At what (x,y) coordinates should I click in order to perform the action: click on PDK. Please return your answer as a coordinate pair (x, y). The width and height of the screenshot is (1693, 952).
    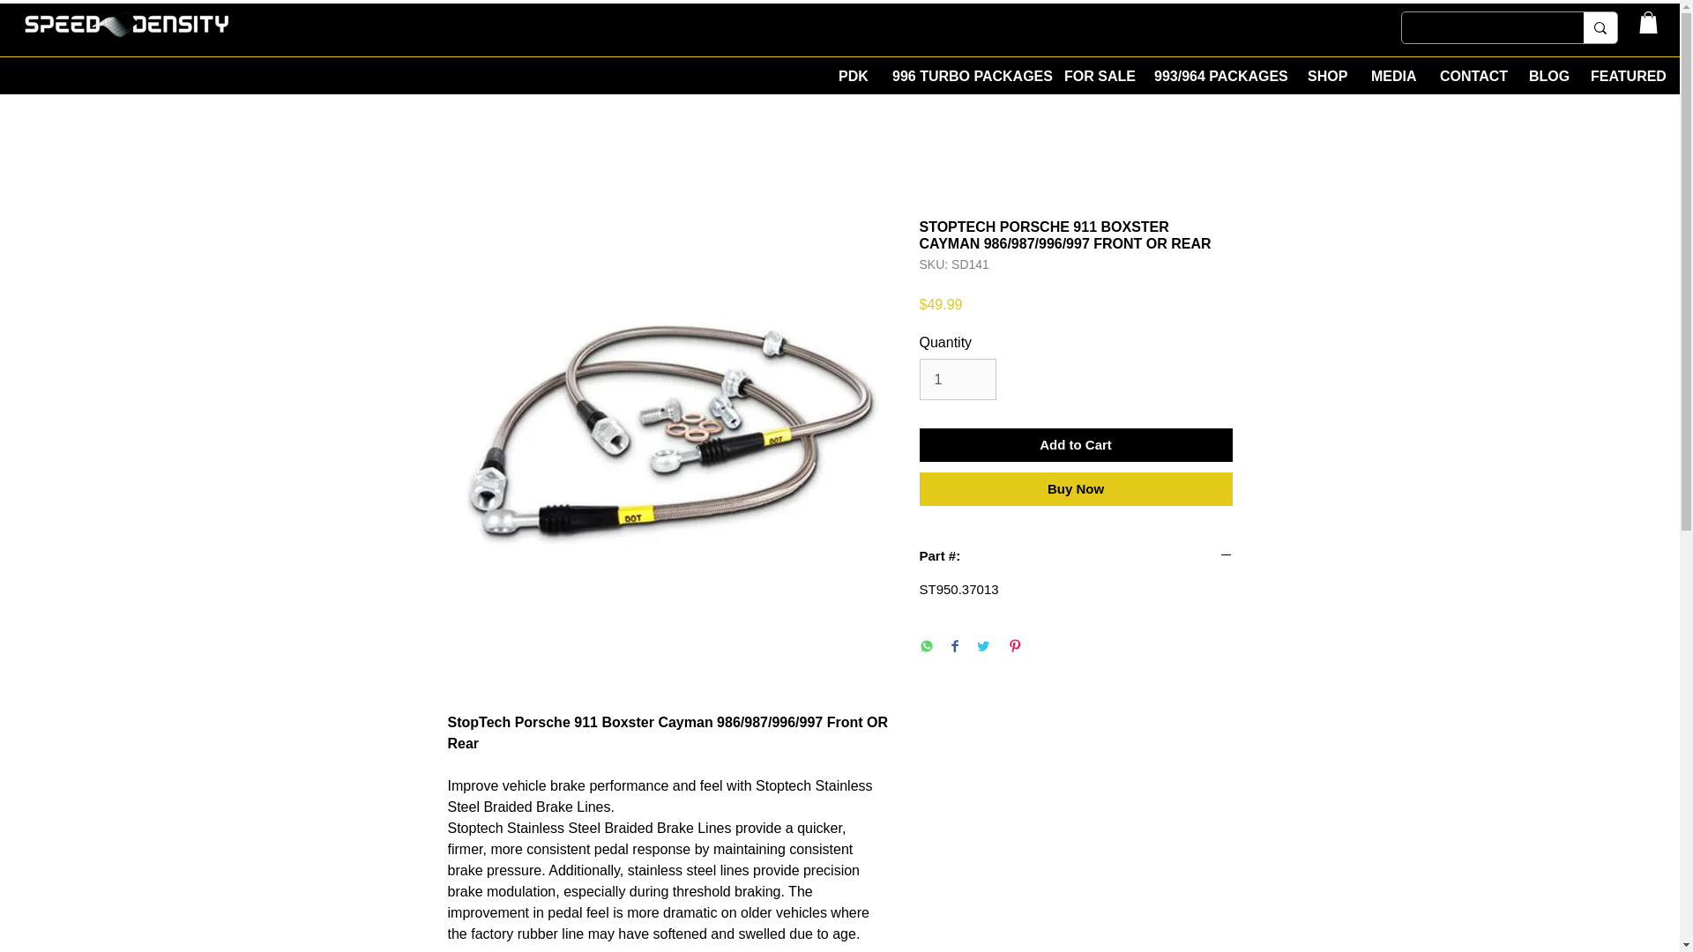
    Looking at the image, I should click on (852, 76).